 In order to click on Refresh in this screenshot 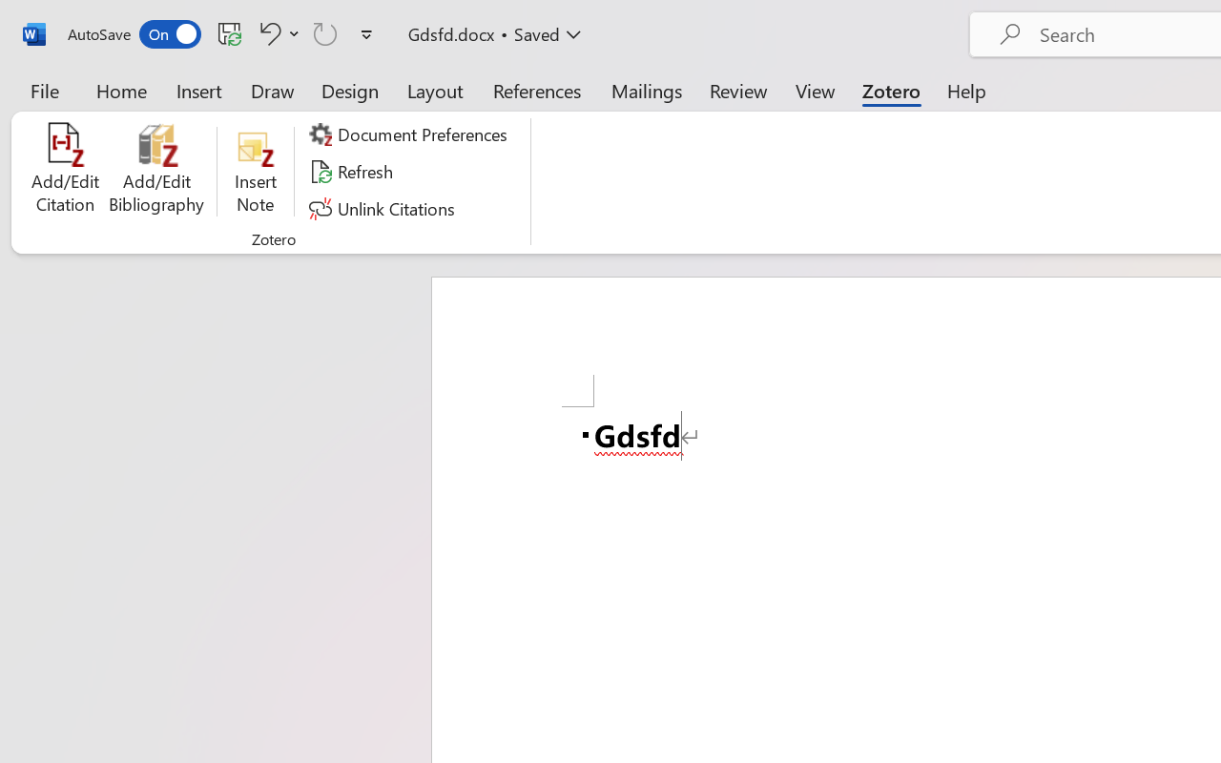, I will do `click(353, 172)`.